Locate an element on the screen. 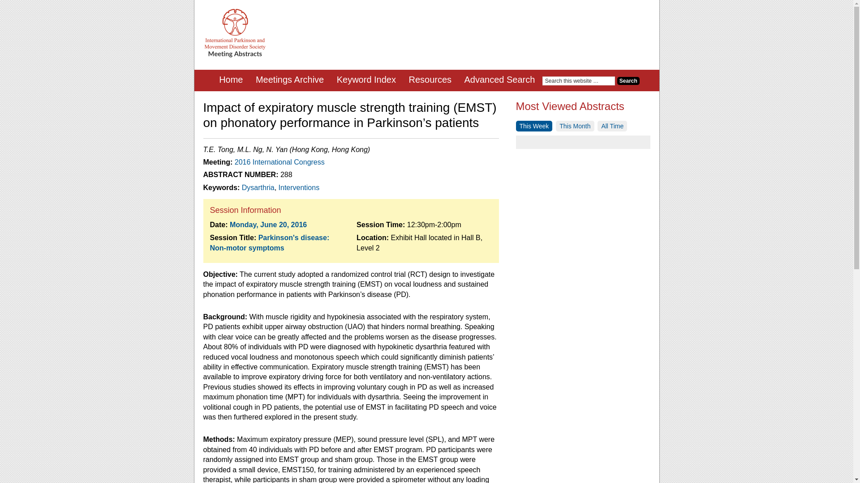 Image resolution: width=860 pixels, height=483 pixels. Interventions is located at coordinates (299, 187).